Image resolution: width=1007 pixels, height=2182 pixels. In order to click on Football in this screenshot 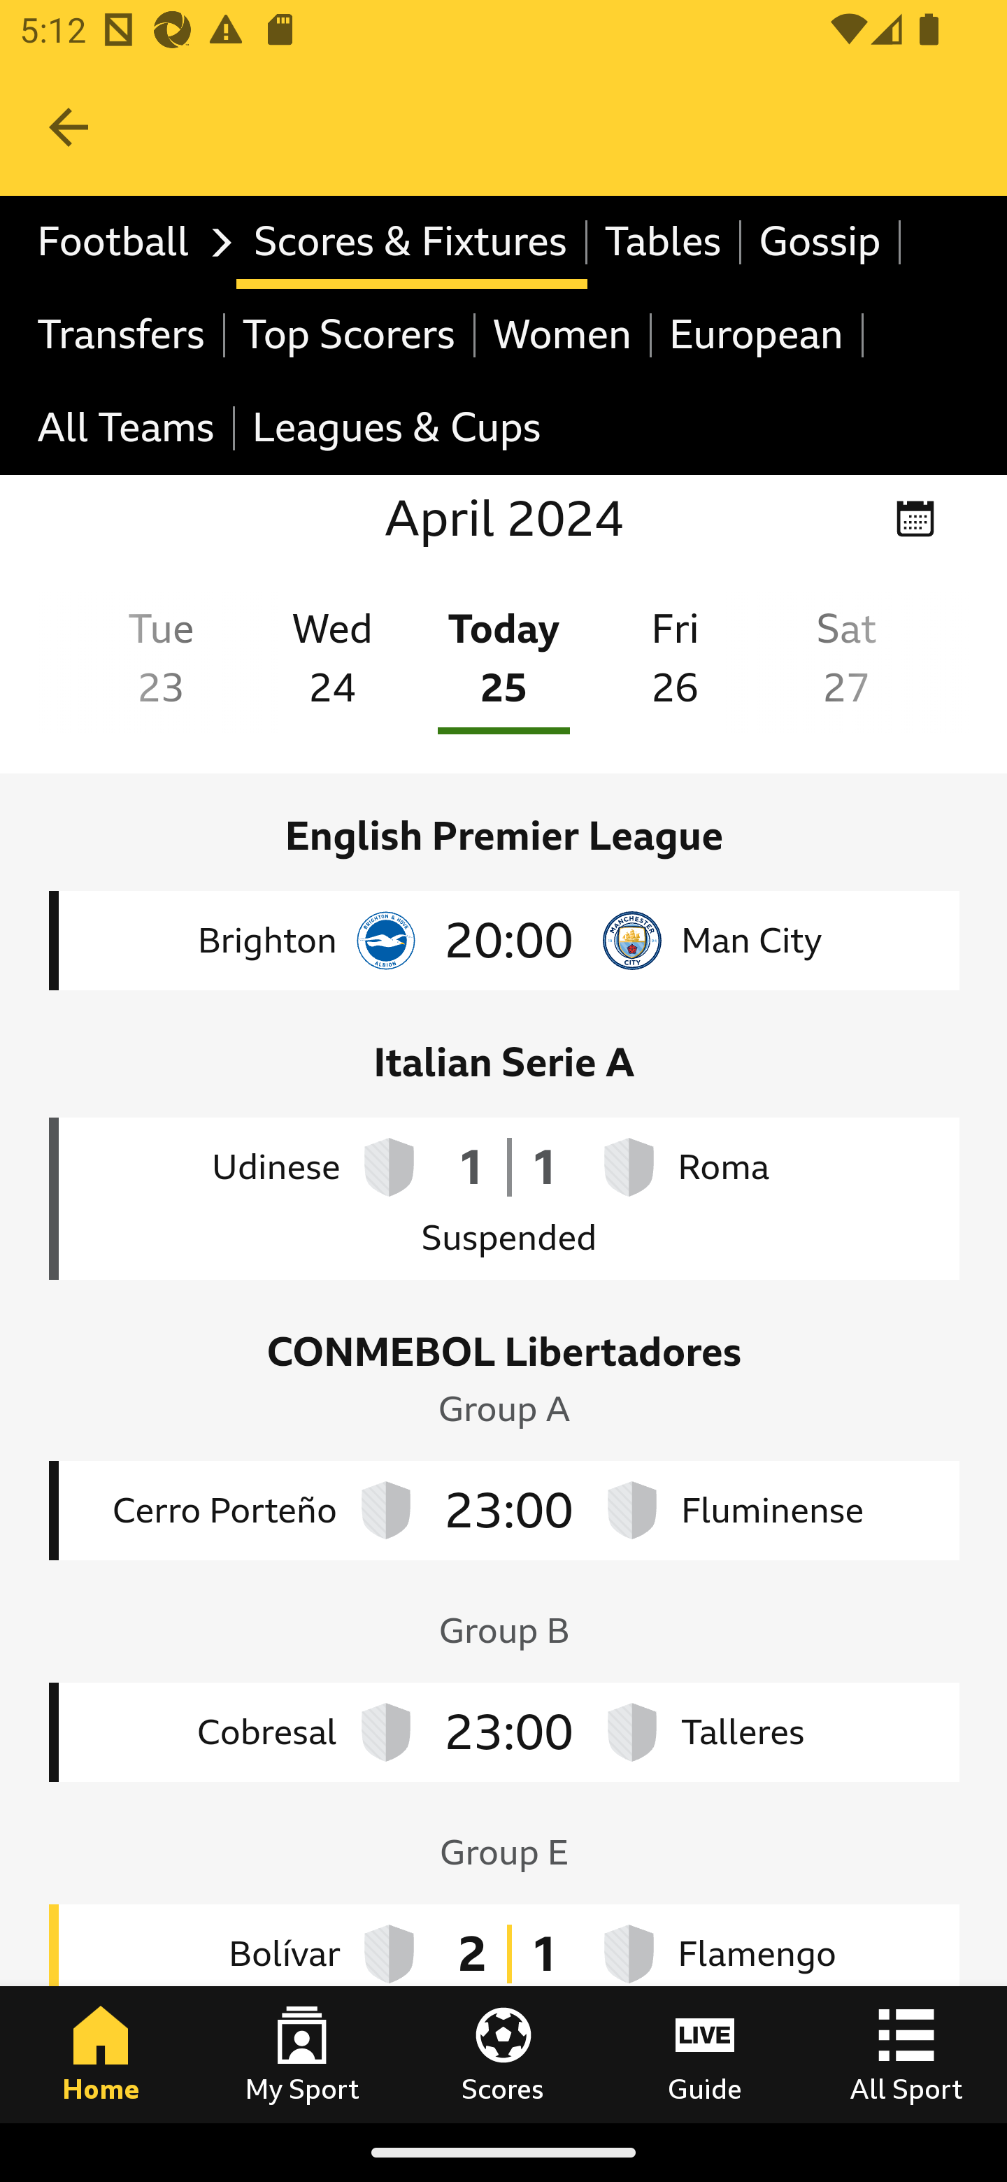, I will do `click(127, 242)`.